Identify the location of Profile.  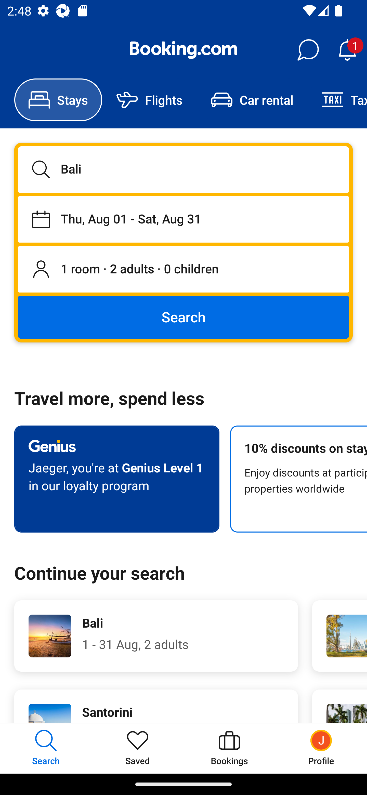
(321, 748).